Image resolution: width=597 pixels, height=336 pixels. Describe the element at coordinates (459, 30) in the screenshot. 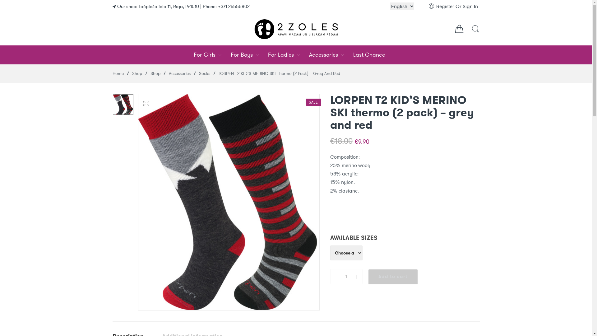

I see `Cart` at that location.